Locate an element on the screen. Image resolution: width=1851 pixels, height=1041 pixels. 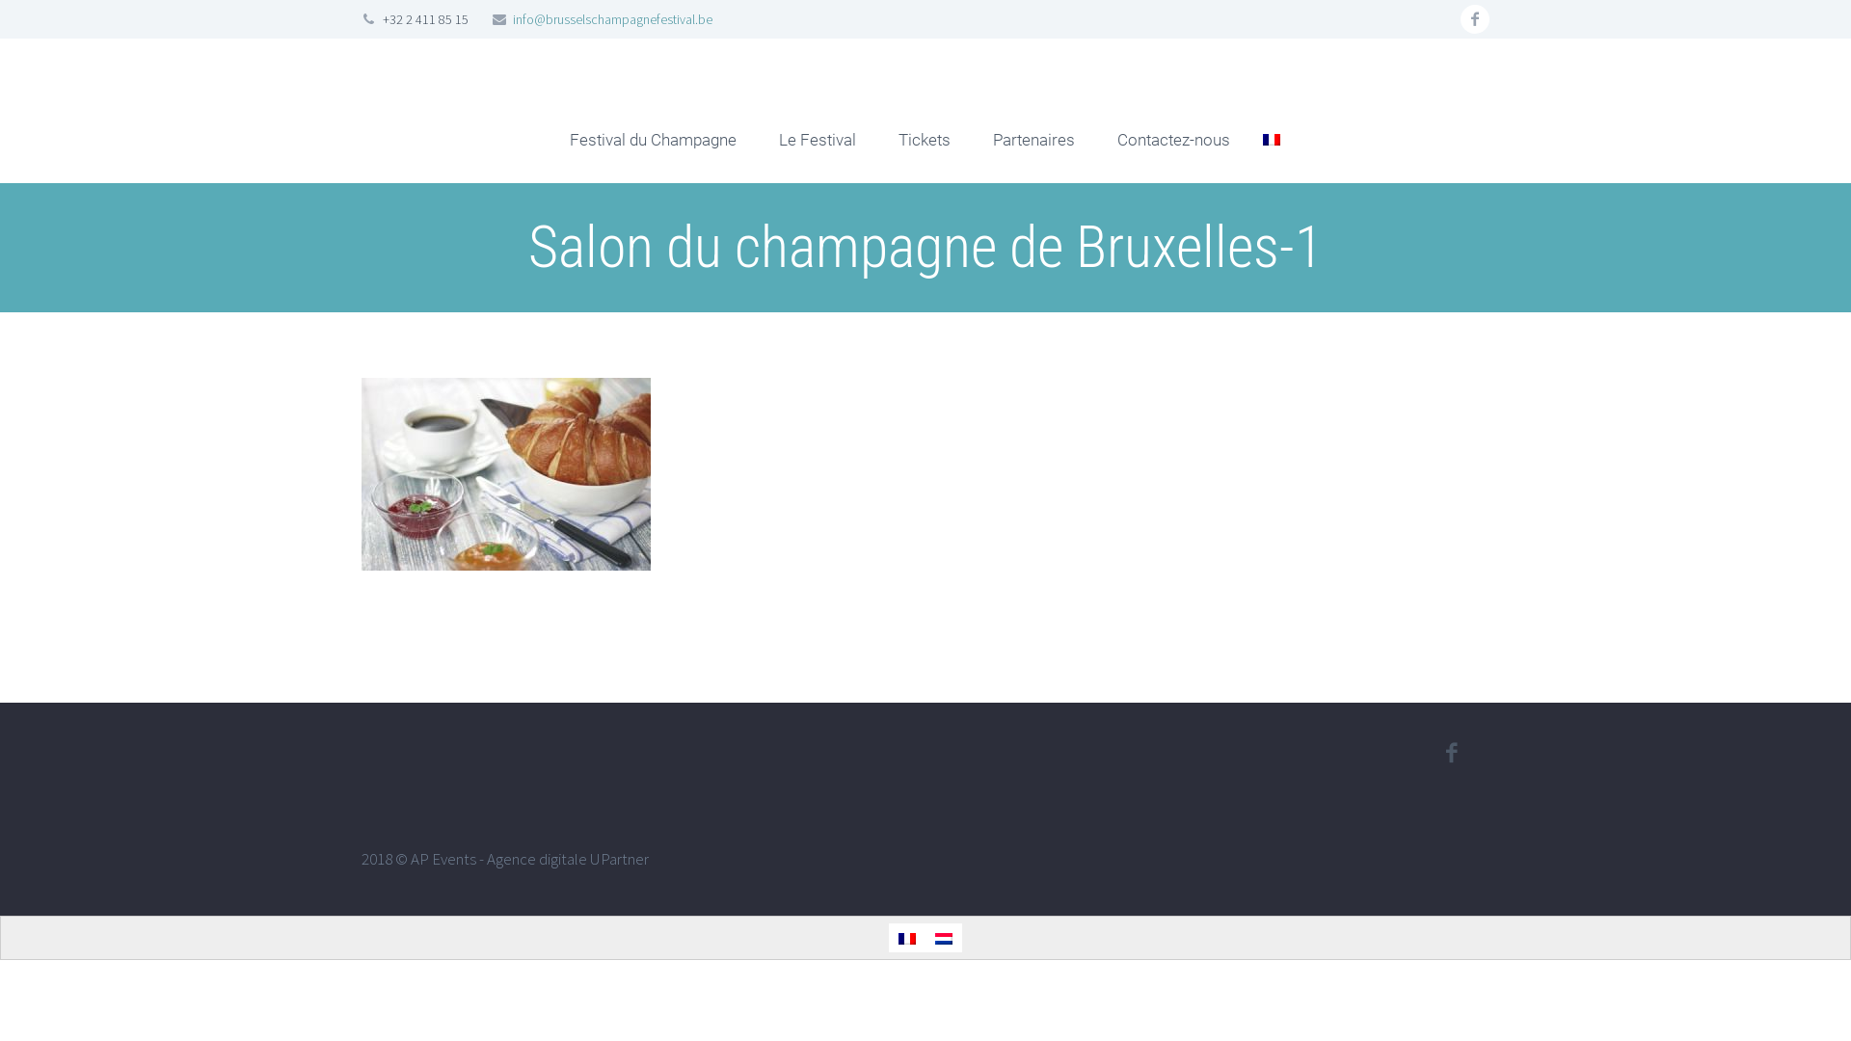
Tickets is located at coordinates (925, 140).